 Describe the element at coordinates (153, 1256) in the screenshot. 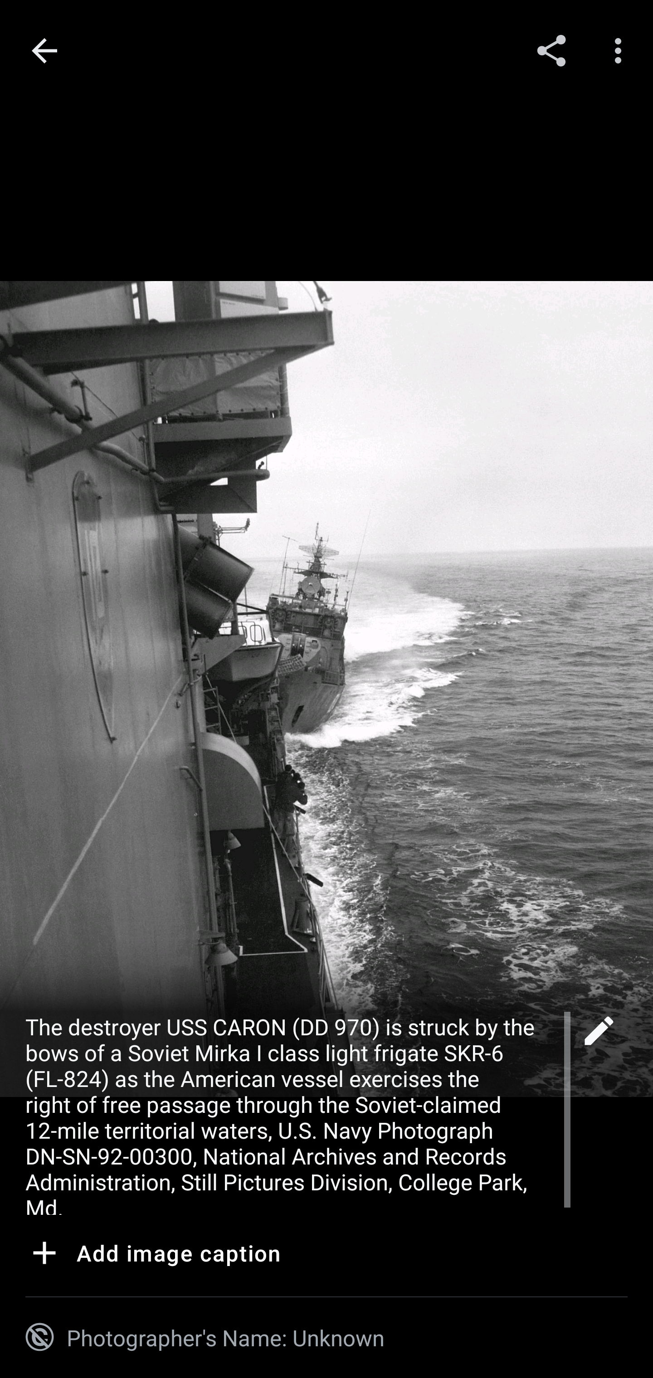

I see `Add image caption` at that location.